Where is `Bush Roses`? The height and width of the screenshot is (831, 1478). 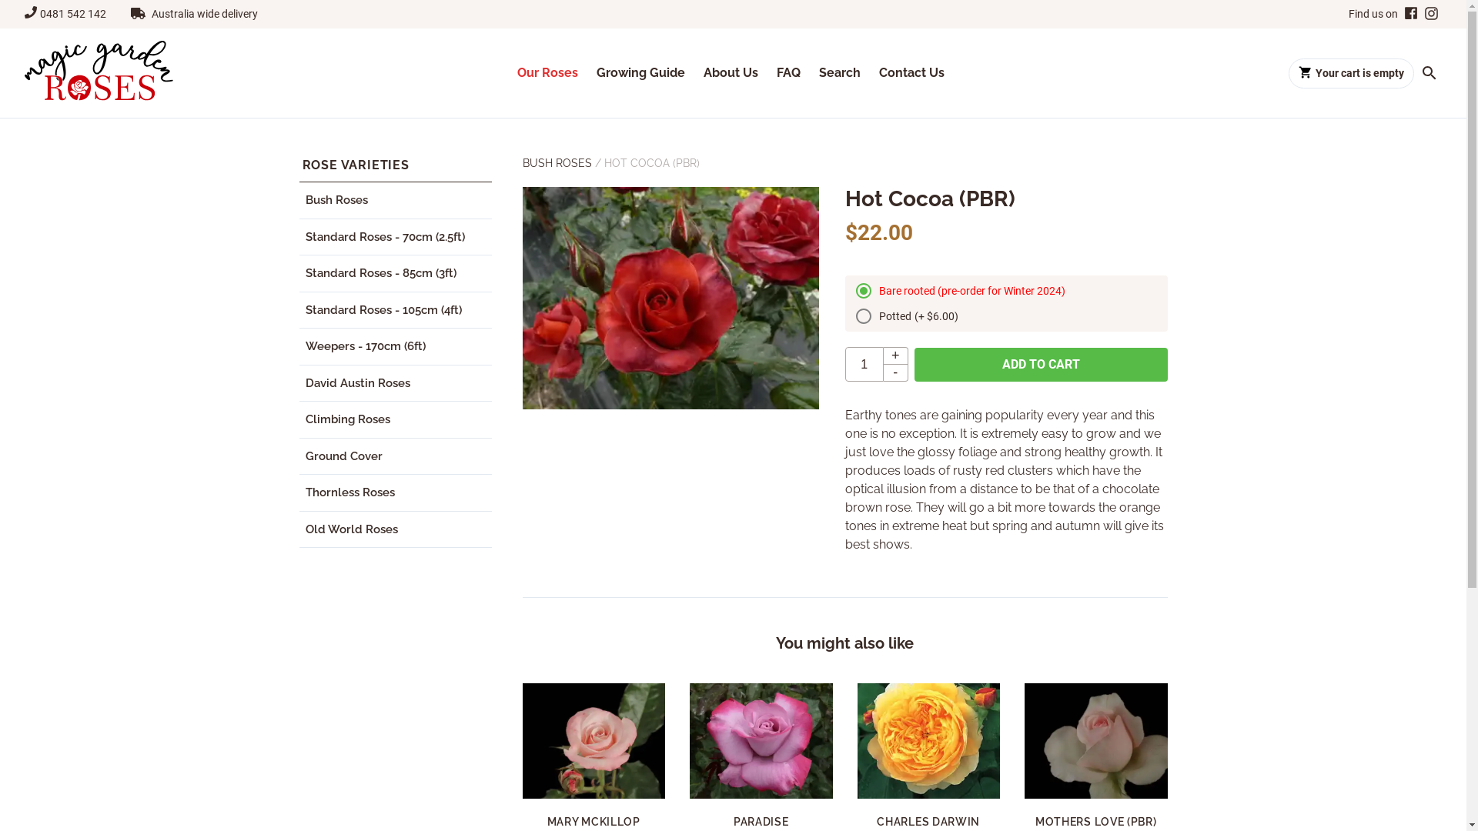 Bush Roses is located at coordinates (395, 201).